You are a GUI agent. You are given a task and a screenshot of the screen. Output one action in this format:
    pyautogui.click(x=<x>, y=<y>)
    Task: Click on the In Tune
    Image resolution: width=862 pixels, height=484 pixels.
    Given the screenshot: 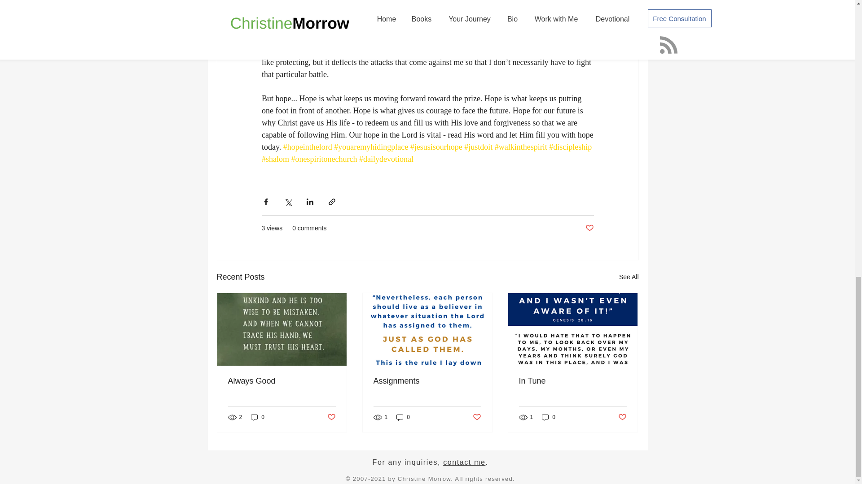 What is the action you would take?
    pyautogui.click(x=572, y=381)
    